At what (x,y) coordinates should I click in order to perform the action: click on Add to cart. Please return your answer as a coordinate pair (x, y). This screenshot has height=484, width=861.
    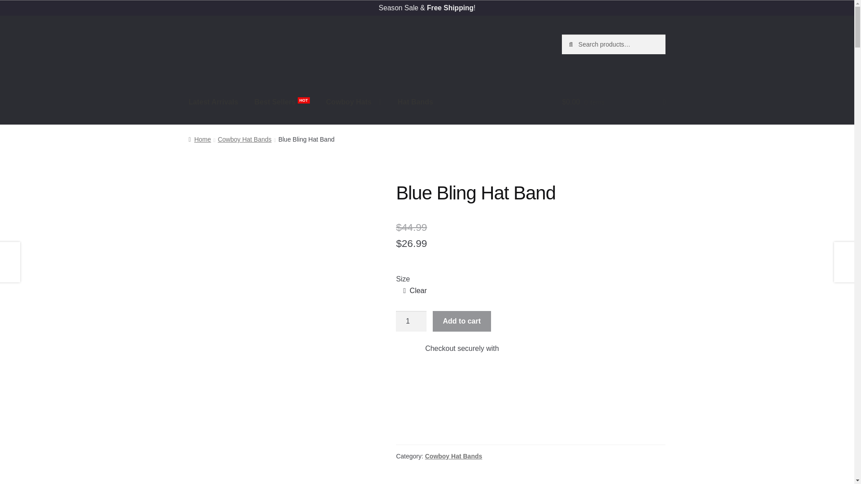
    Looking at the image, I should click on (462, 321).